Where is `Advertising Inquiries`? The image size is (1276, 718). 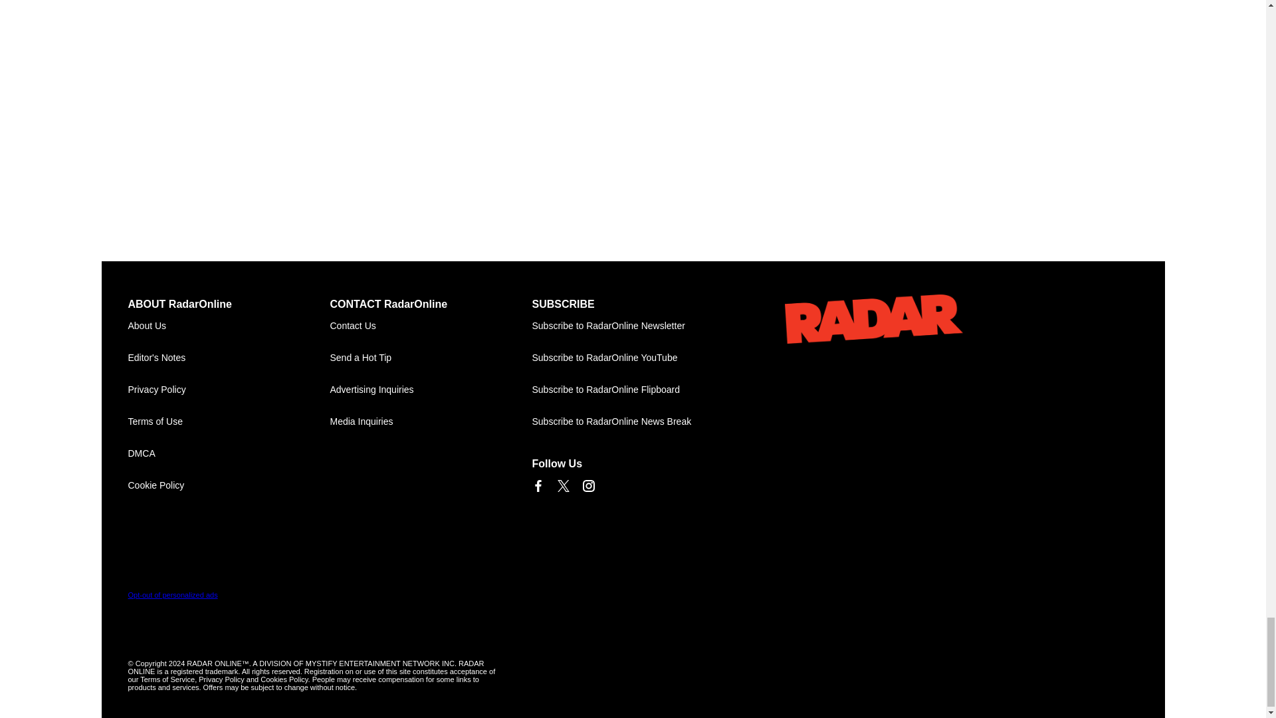
Advertising Inquiries is located at coordinates (431, 390).